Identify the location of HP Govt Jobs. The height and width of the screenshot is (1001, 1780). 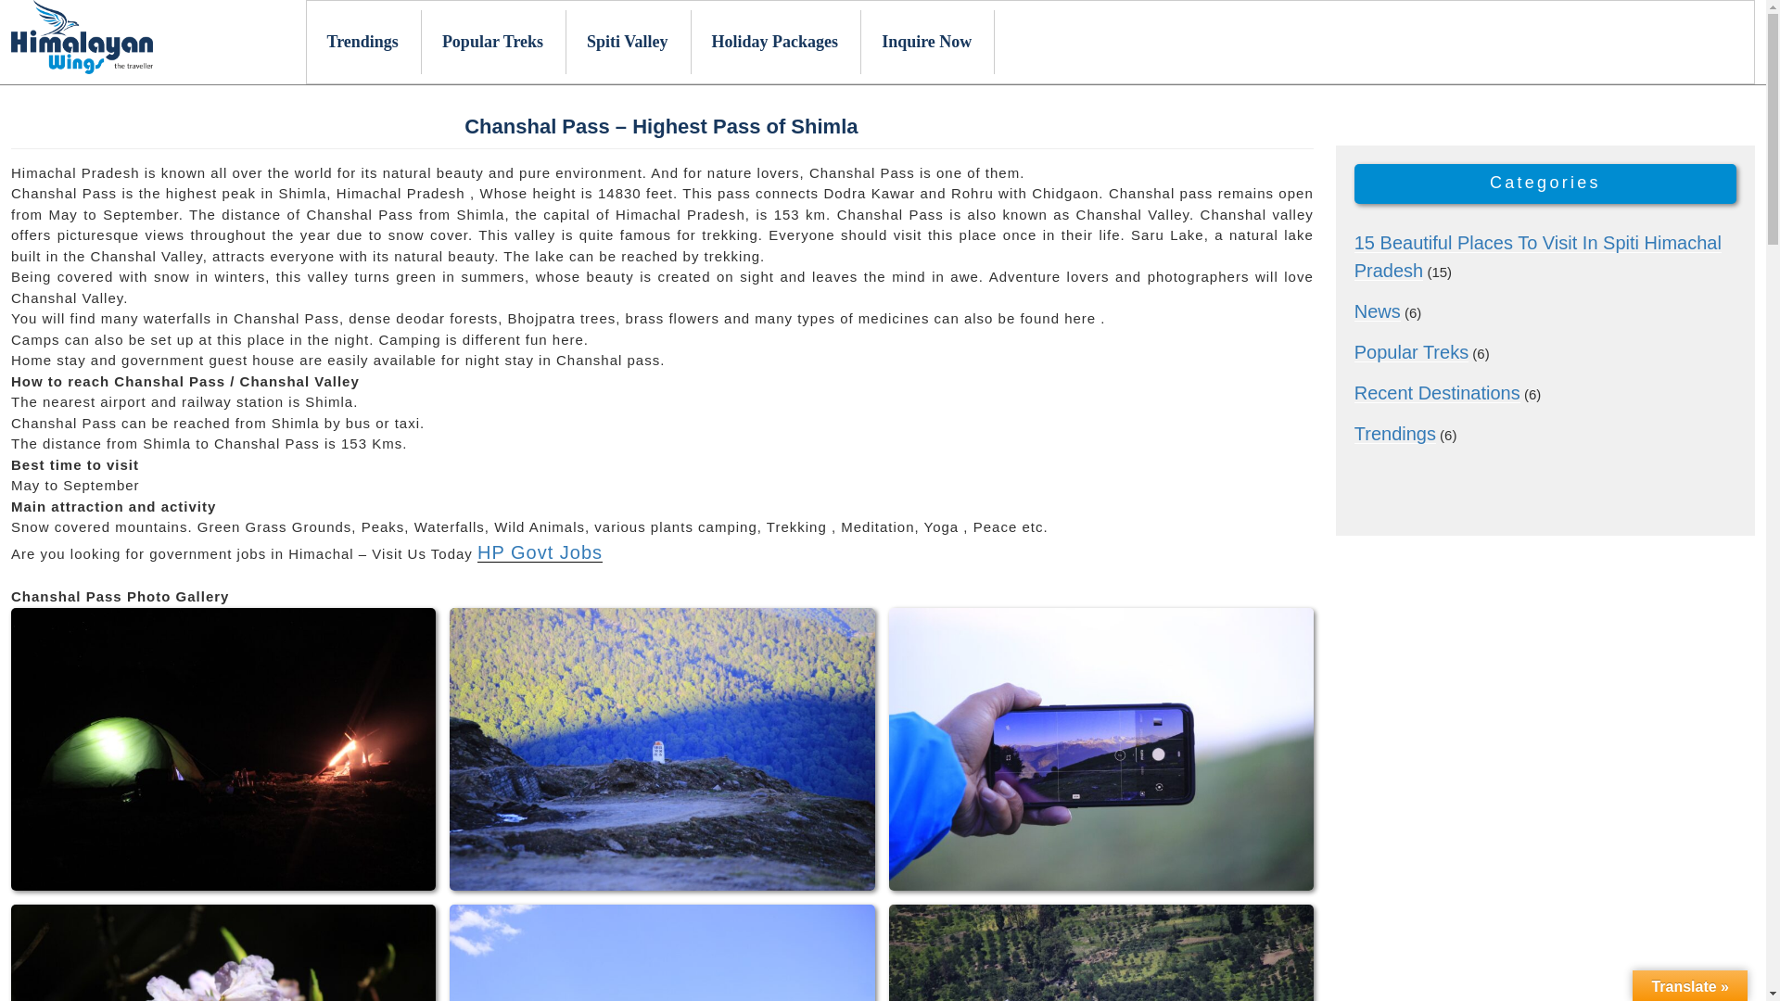
(540, 552).